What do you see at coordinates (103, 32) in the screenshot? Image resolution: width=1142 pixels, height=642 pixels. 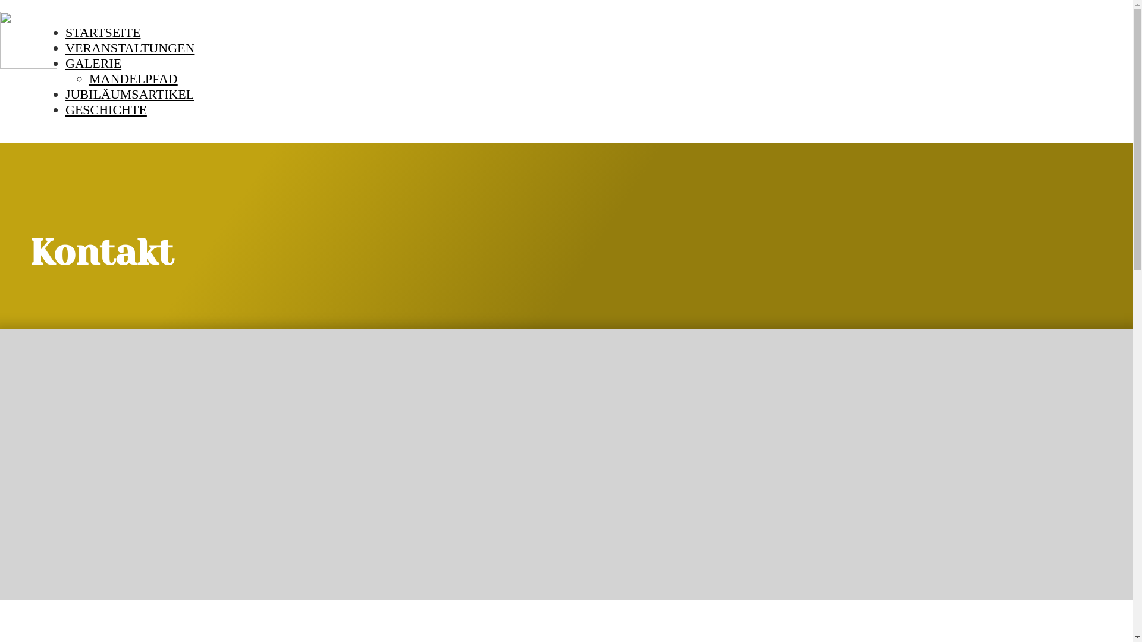 I see `STARTSEITE` at bounding box center [103, 32].